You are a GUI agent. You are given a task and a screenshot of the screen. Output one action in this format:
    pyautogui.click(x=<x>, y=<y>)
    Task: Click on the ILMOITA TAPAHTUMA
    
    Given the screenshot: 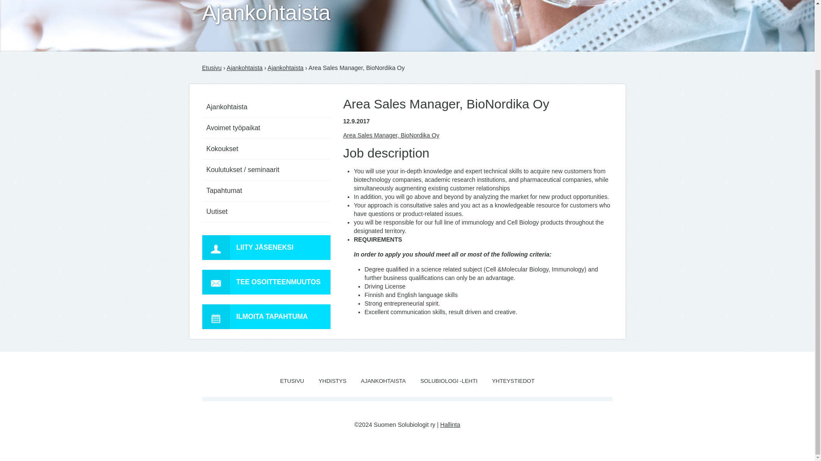 What is the action you would take?
    pyautogui.click(x=266, y=317)
    